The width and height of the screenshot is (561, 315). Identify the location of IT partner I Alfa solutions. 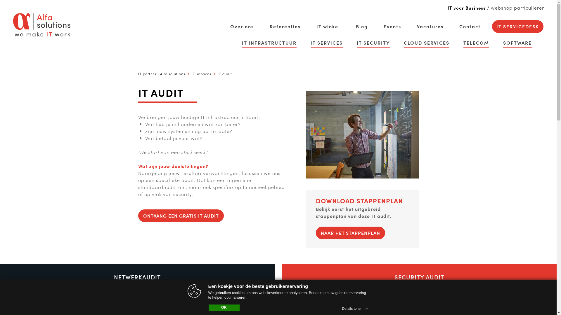
(161, 74).